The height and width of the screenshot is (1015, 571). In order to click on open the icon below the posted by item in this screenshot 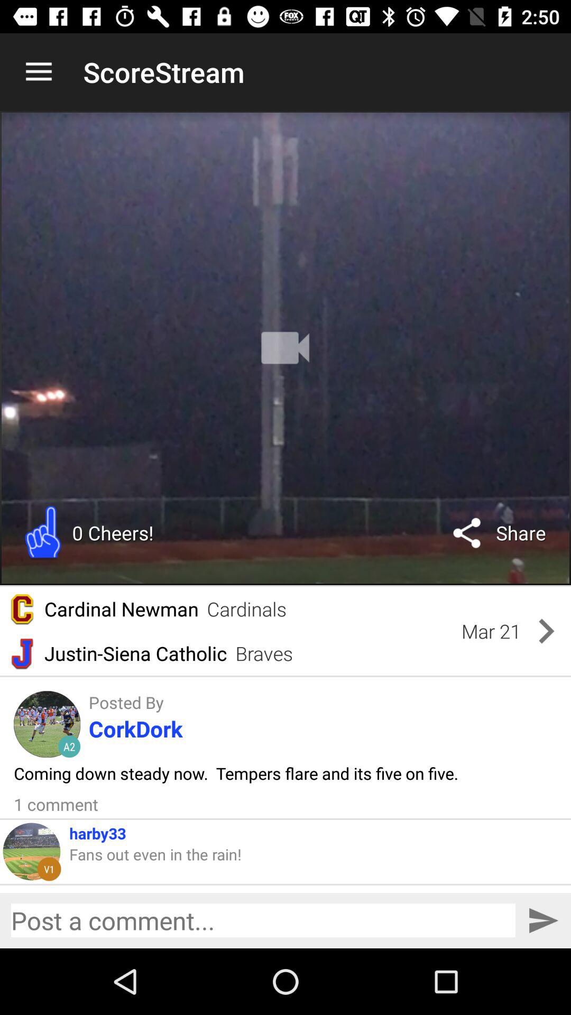, I will do `click(135, 728)`.